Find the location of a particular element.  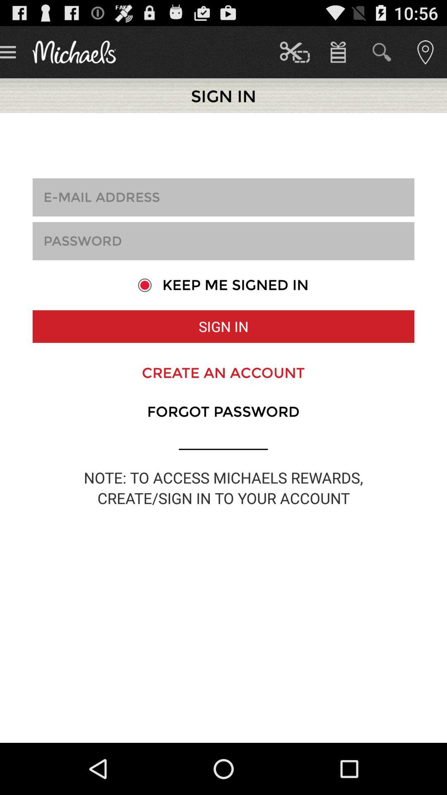

text box for password is located at coordinates (223, 241).